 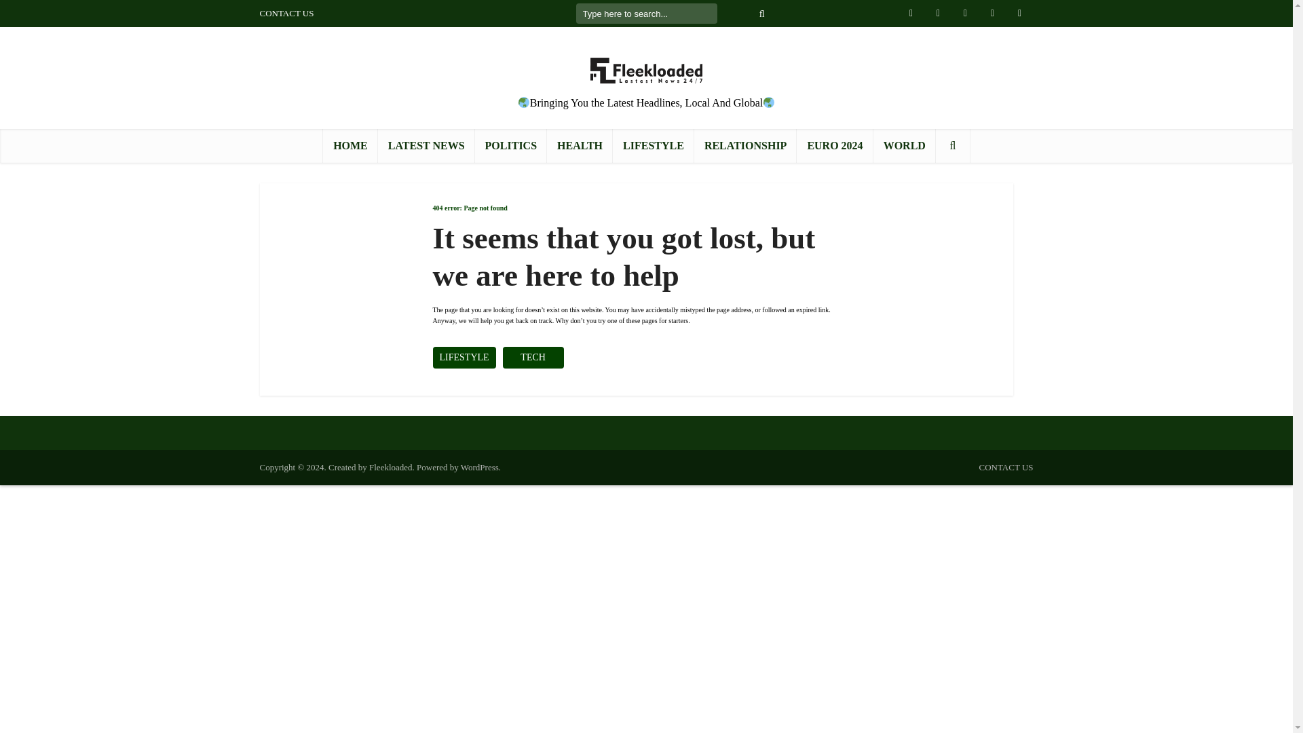 I want to click on WORLD, so click(x=904, y=145).